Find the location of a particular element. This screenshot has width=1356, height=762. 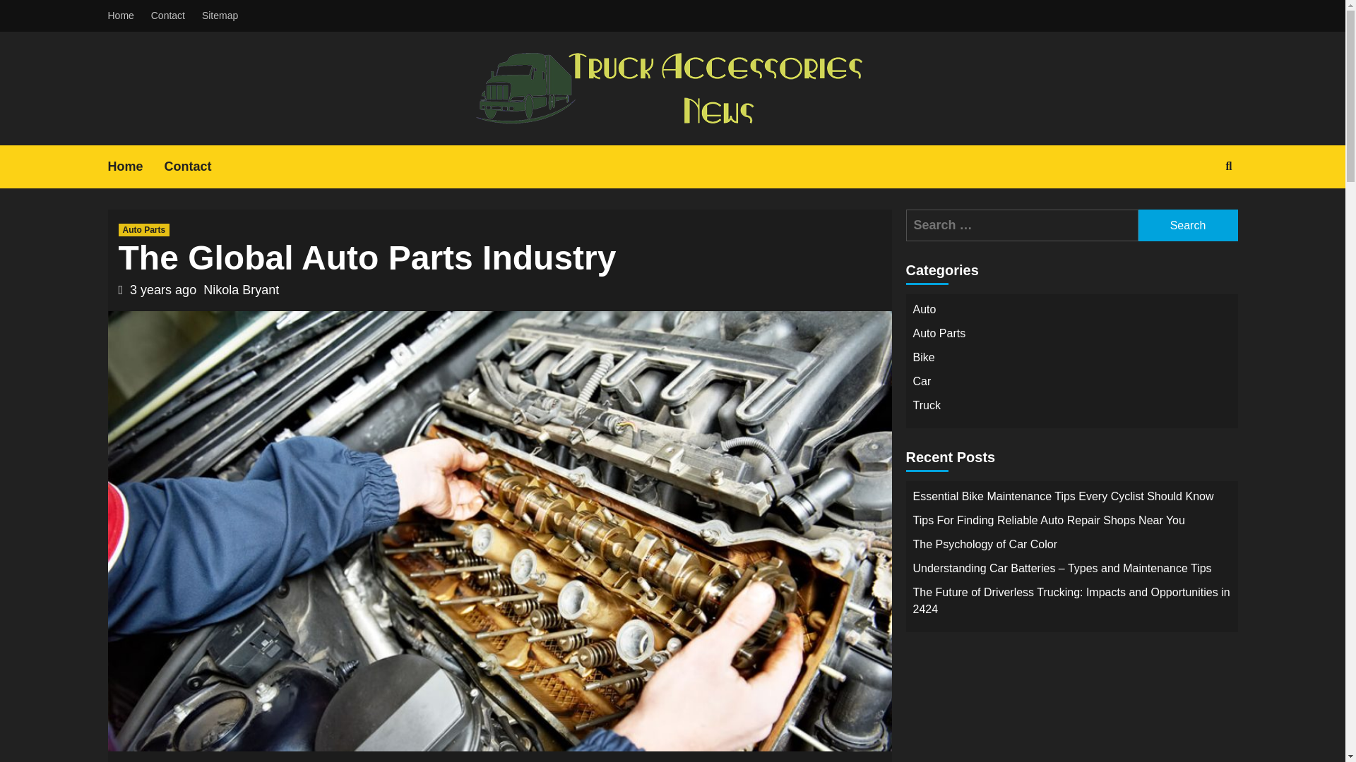

Contact is located at coordinates (198, 167).